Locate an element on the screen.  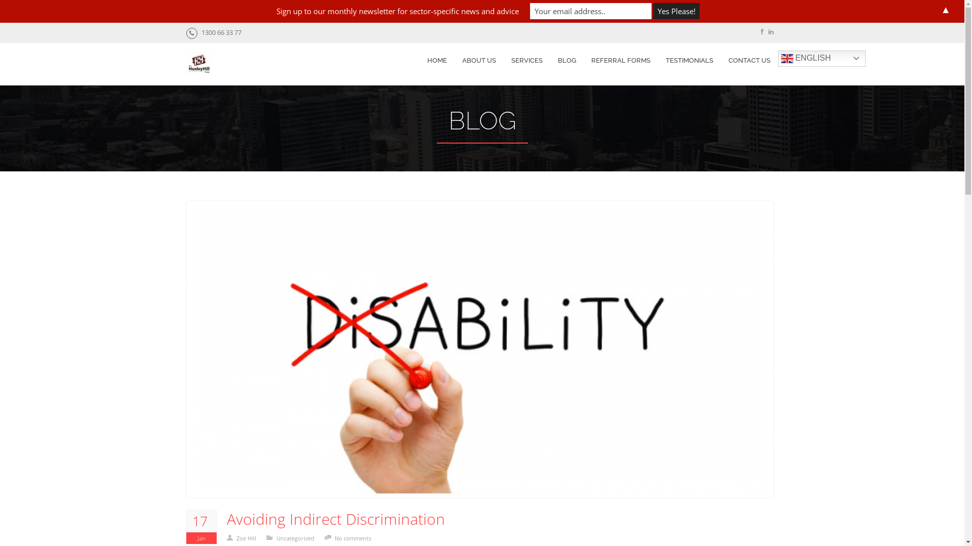
SERVICES is located at coordinates (526, 61).